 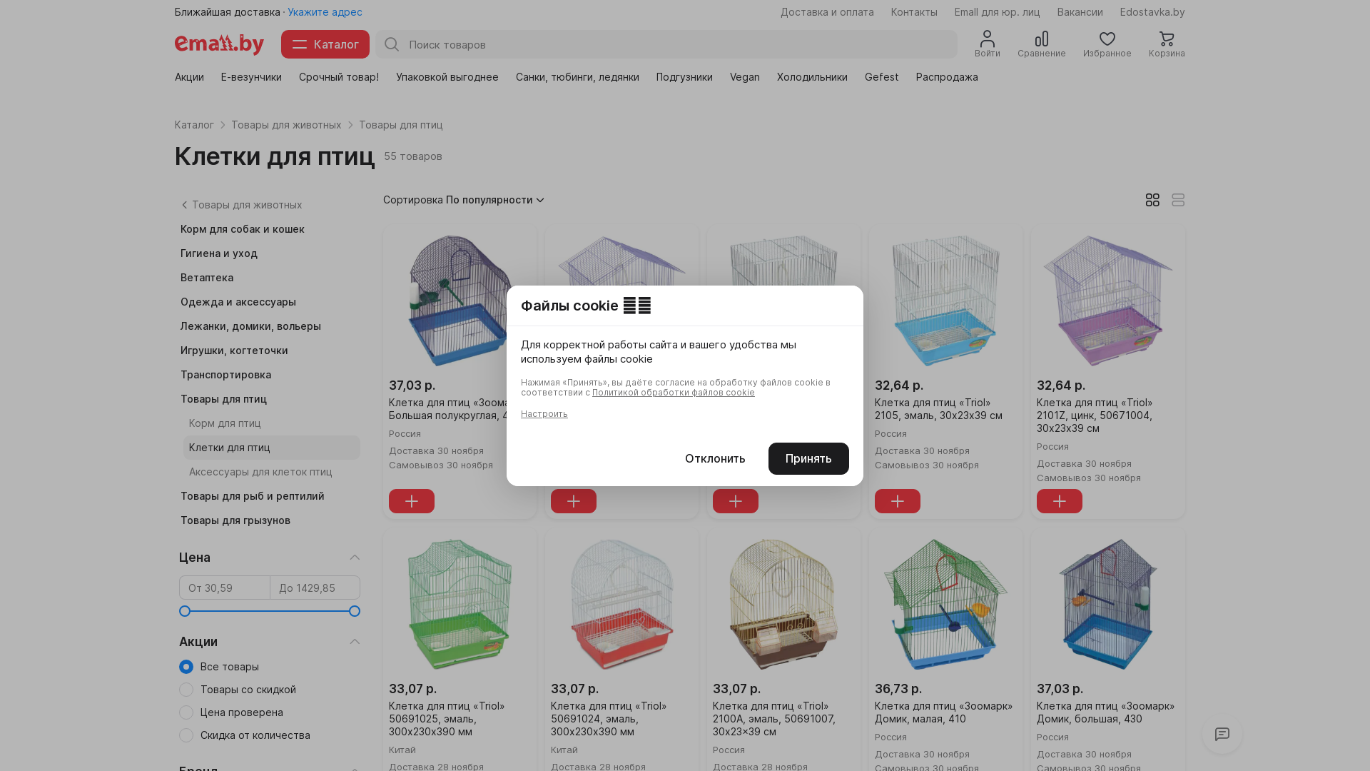 What do you see at coordinates (1153, 12) in the screenshot?
I see `Edostavka.by` at bounding box center [1153, 12].